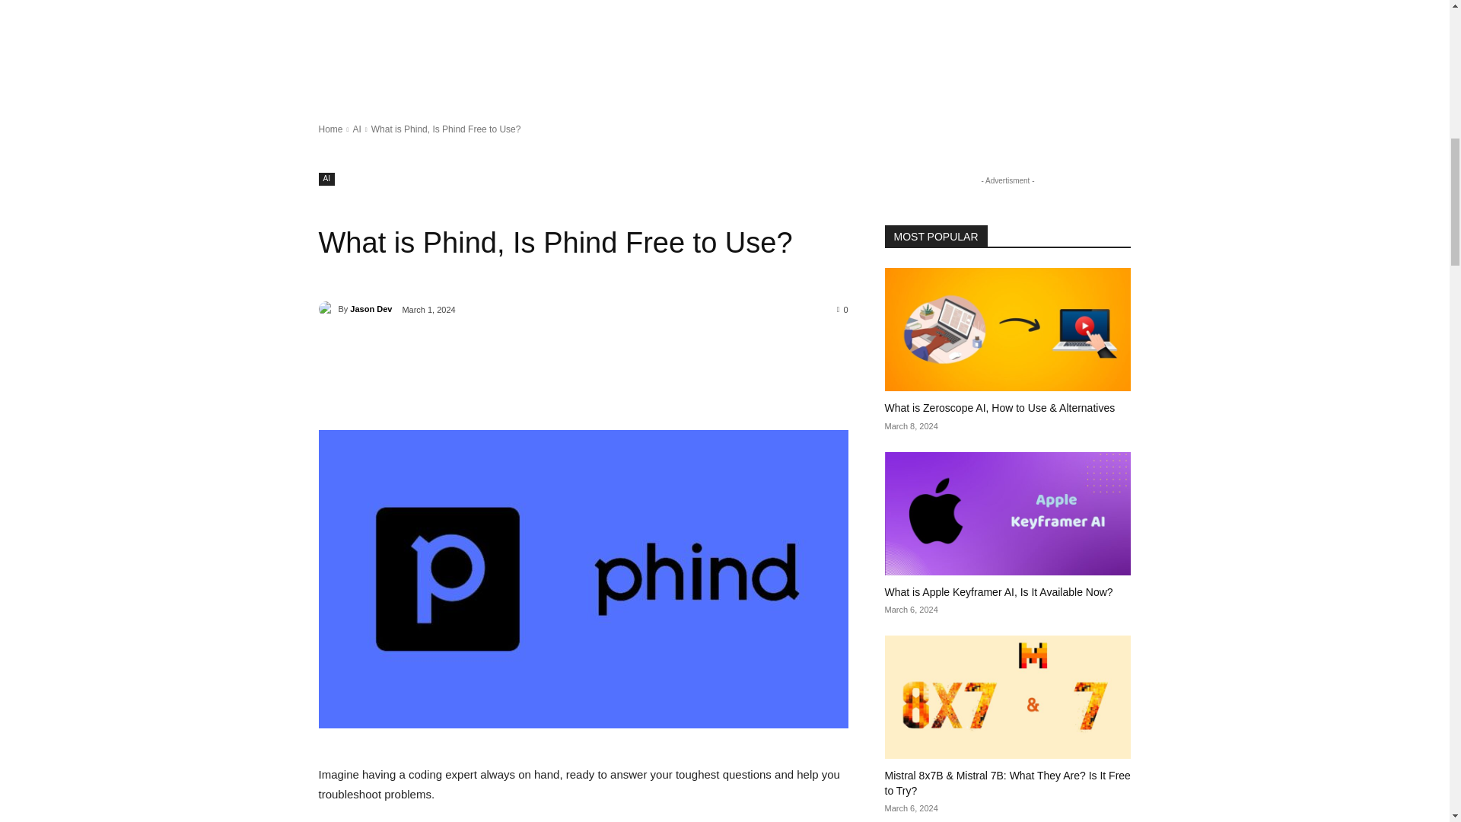  What do you see at coordinates (326, 179) in the screenshot?
I see `AI` at bounding box center [326, 179].